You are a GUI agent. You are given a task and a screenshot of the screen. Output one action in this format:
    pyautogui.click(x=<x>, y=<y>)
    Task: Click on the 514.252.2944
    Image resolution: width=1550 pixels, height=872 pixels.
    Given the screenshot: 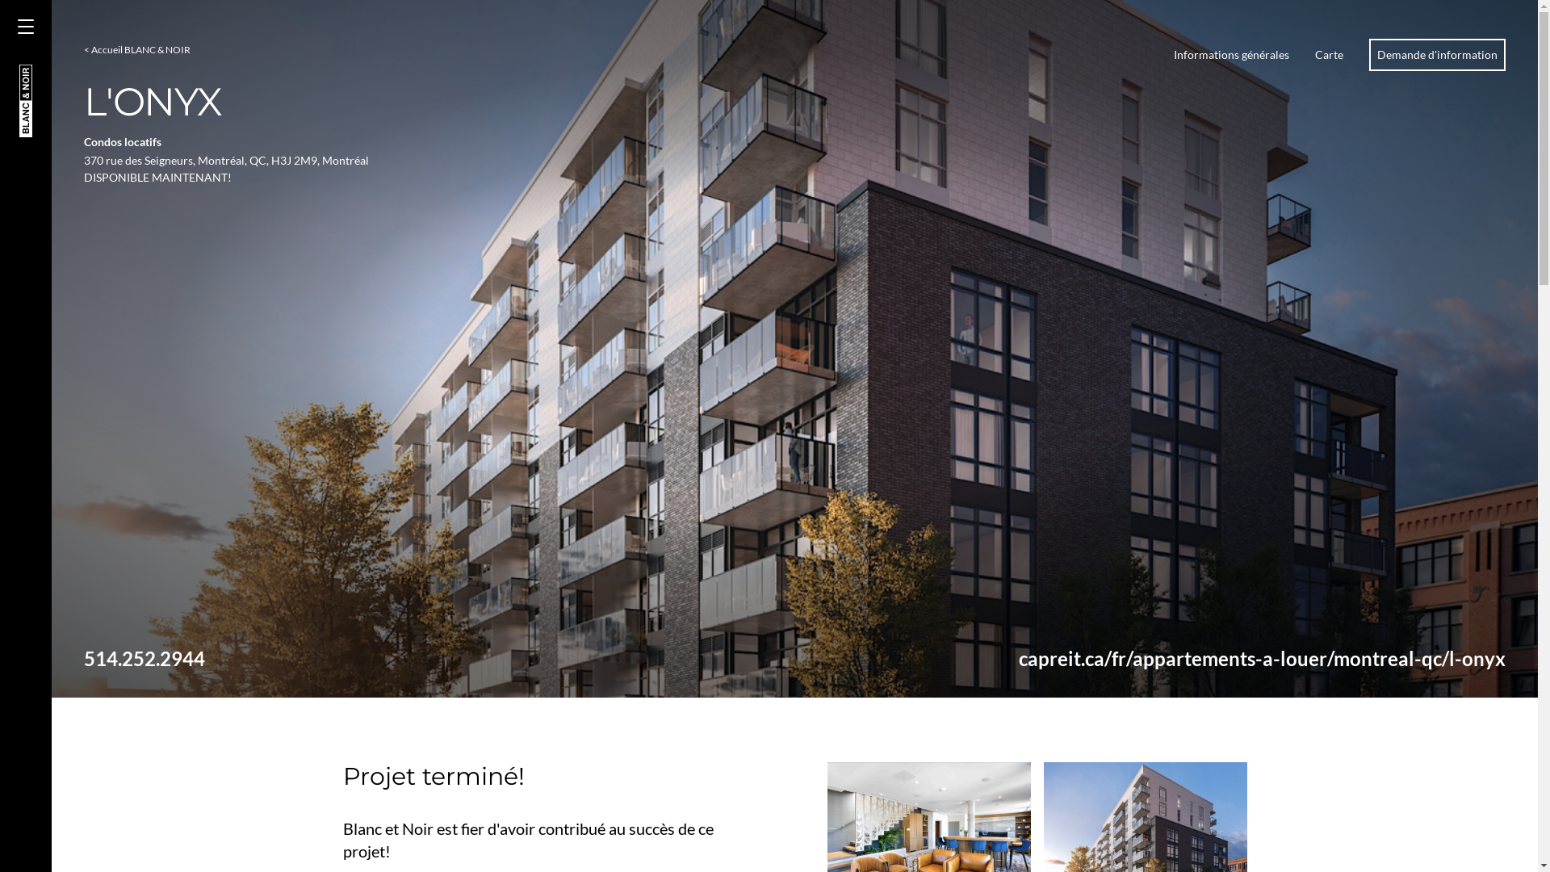 What is the action you would take?
    pyautogui.click(x=421, y=672)
    